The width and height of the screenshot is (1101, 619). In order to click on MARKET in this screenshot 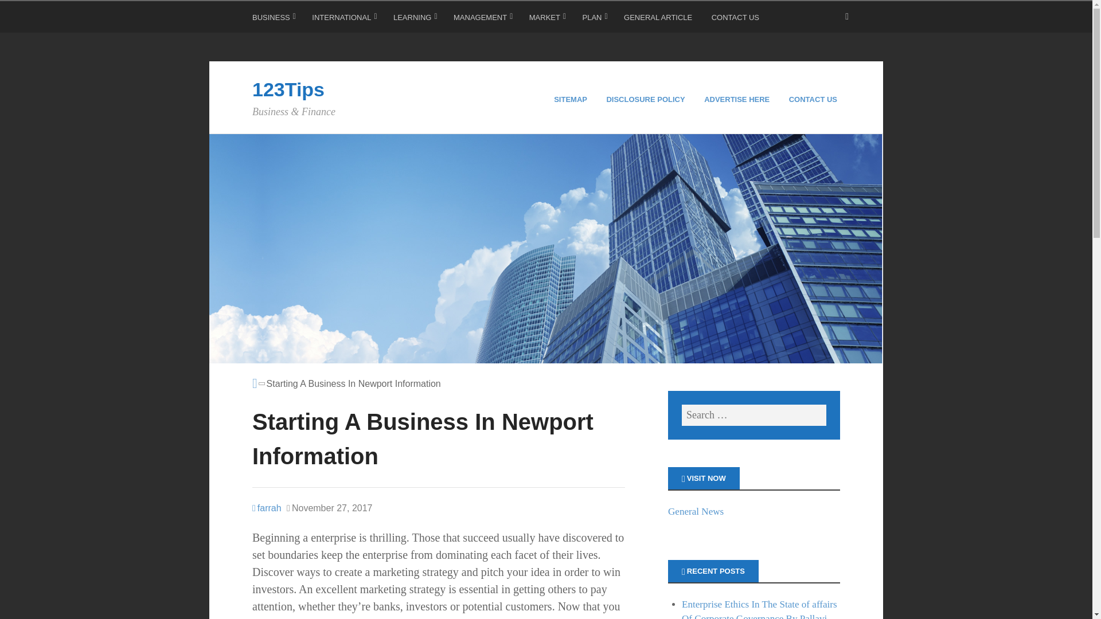, I will do `click(547, 19)`.